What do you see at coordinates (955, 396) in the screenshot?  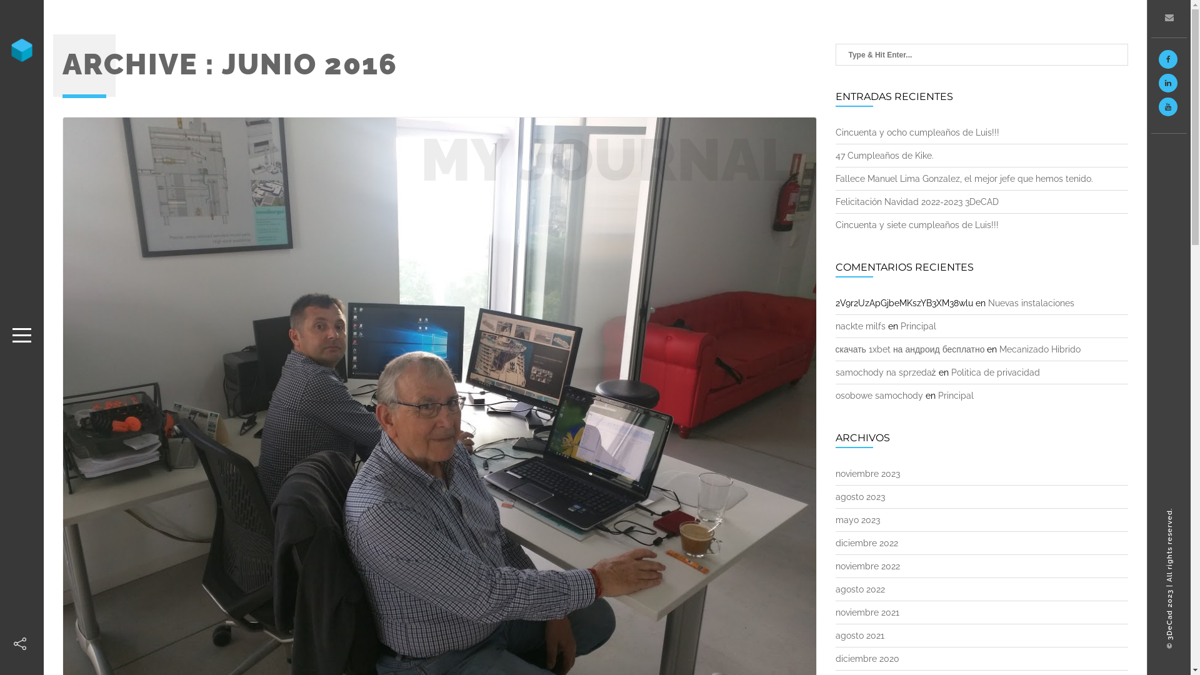 I see `Principal` at bounding box center [955, 396].